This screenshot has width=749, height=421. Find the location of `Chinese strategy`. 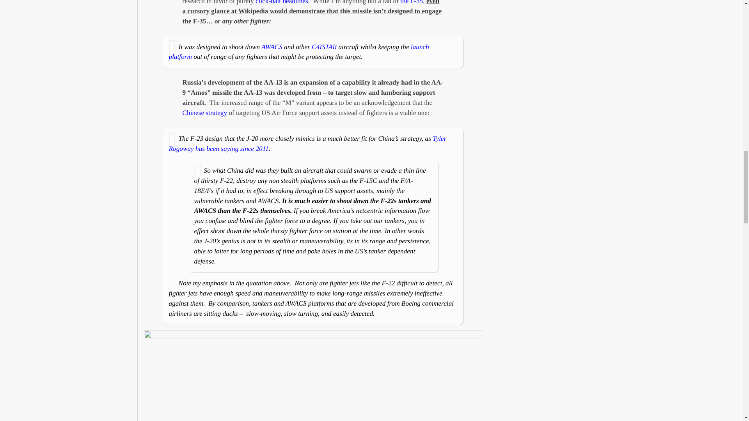

Chinese strategy is located at coordinates (205, 113).